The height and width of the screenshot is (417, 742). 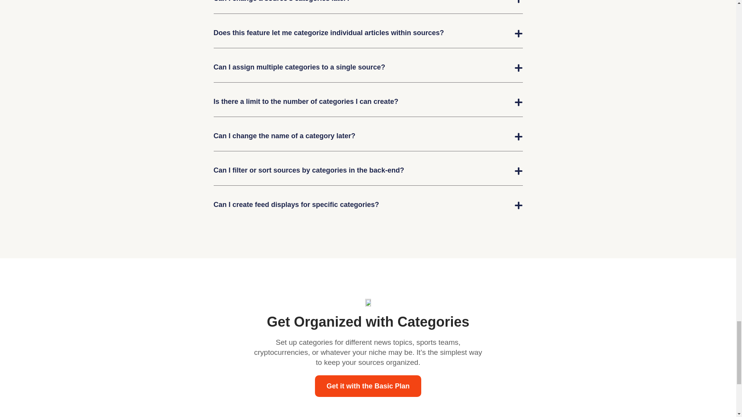 What do you see at coordinates (296, 205) in the screenshot?
I see `Can I create feed displays for specific categories?` at bounding box center [296, 205].